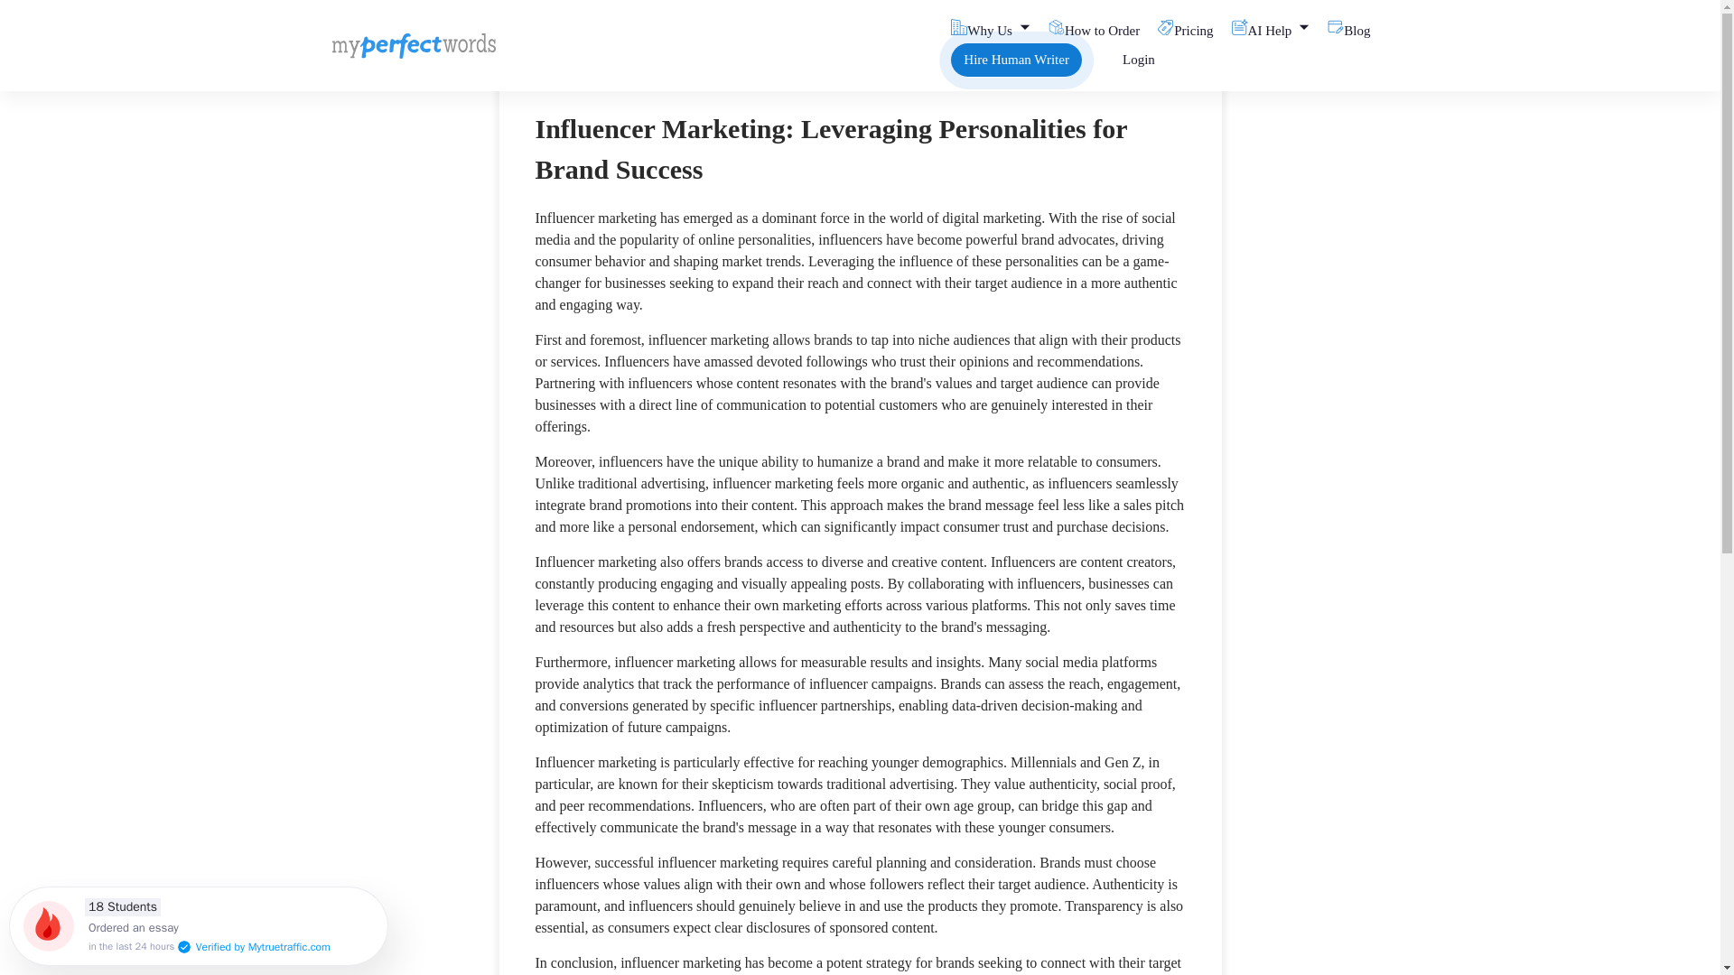 This screenshot has height=975, width=1734. What do you see at coordinates (999, 29) in the screenshot?
I see `Why Us` at bounding box center [999, 29].